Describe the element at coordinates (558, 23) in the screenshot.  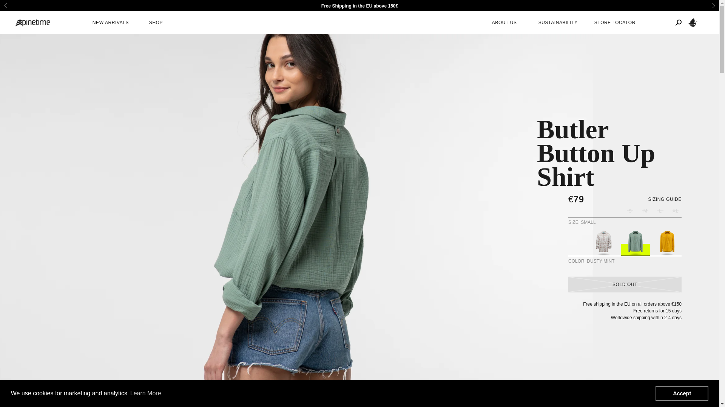
I see `Sustainability` at that location.